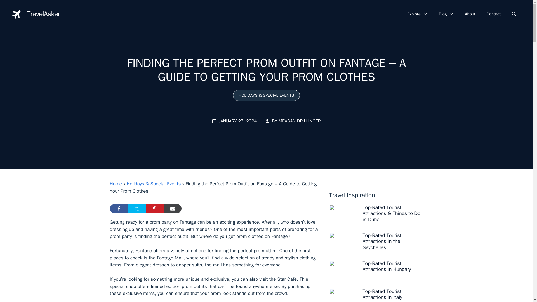  Describe the element at coordinates (446, 14) in the screenshot. I see `Blog` at that location.